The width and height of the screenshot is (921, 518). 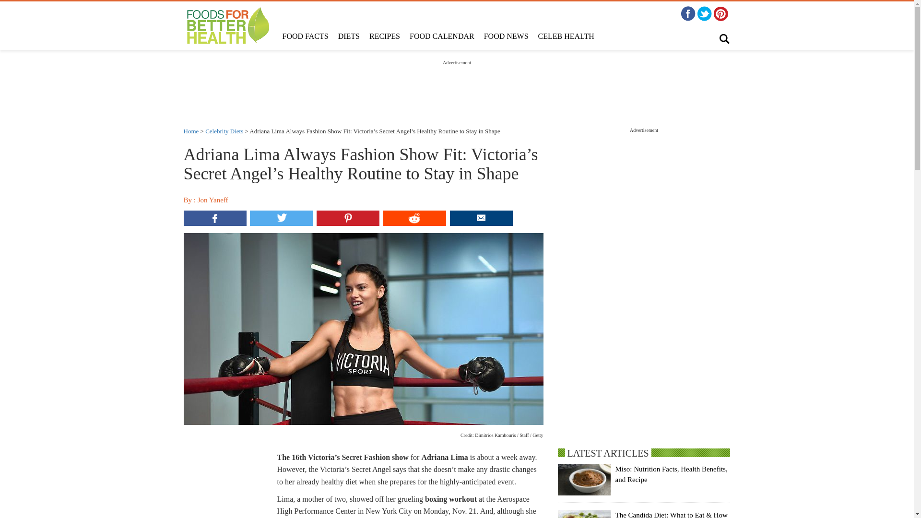 I want to click on FOOD CALENDAR, so click(x=442, y=36).